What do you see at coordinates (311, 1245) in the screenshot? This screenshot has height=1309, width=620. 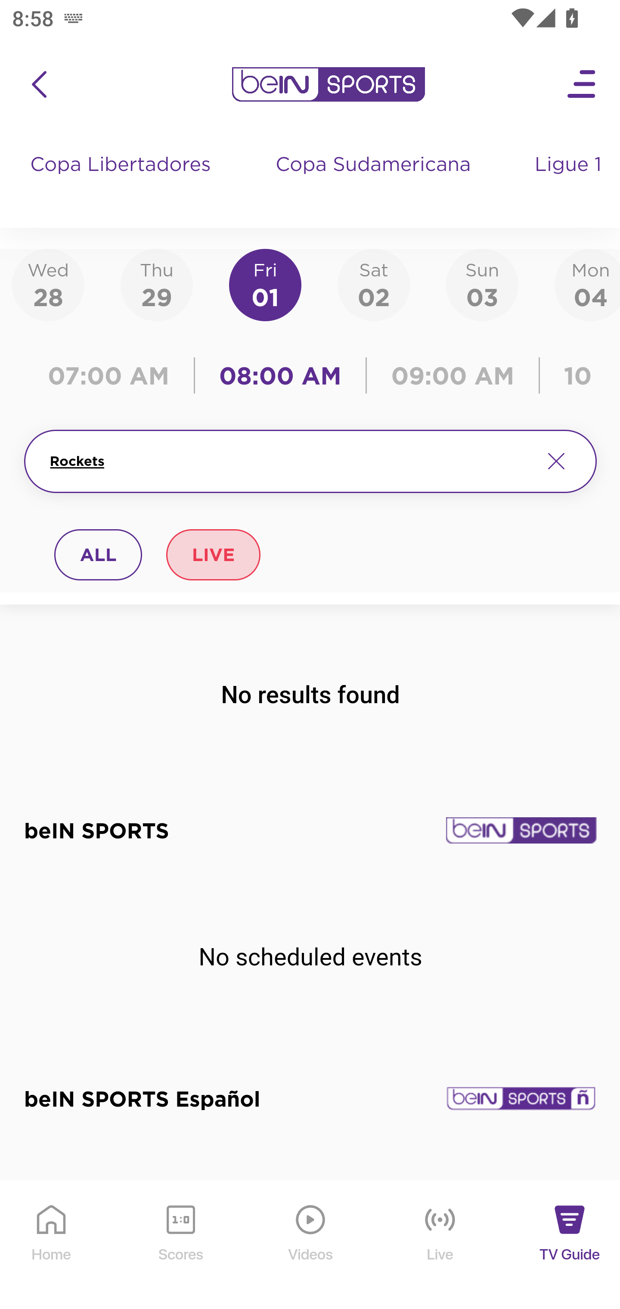 I see `Videos Videos Icon Videos` at bounding box center [311, 1245].